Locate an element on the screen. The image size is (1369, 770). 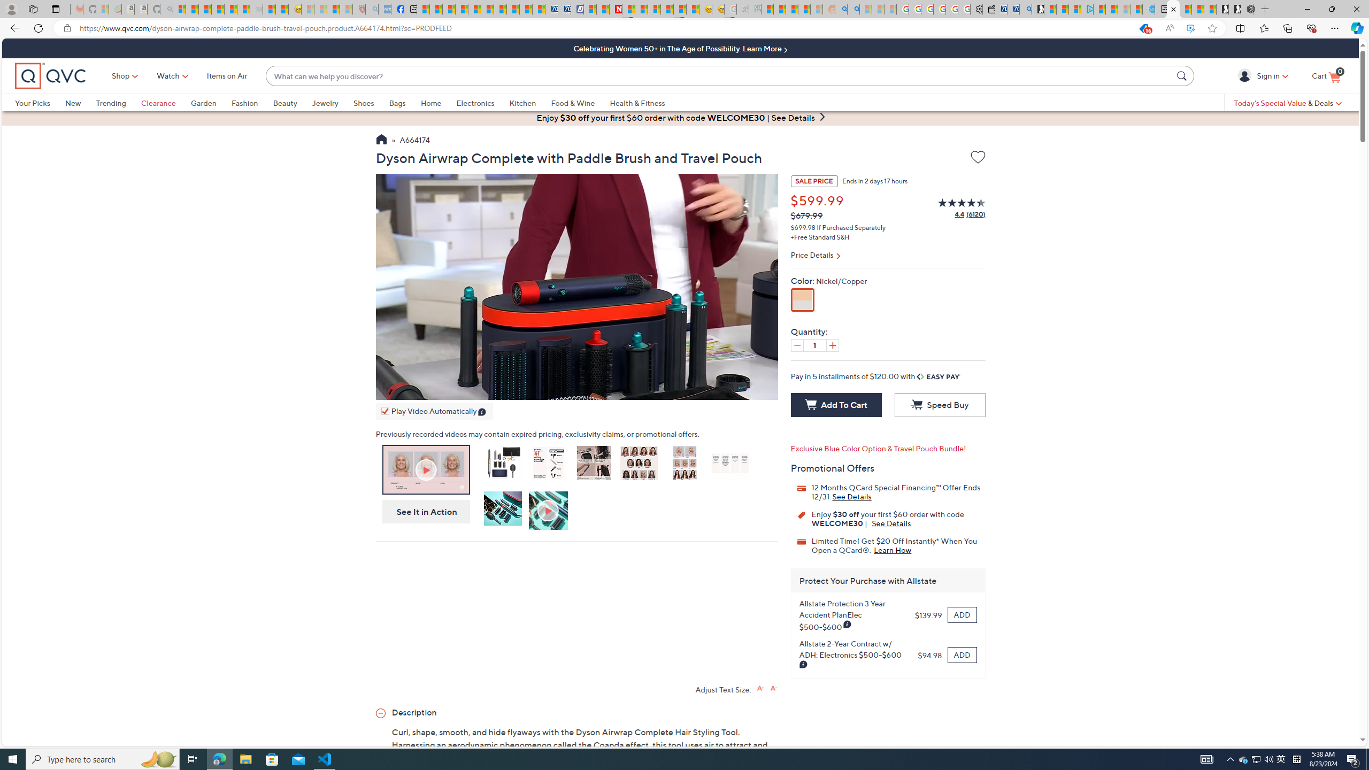
New is located at coordinates (80, 103).